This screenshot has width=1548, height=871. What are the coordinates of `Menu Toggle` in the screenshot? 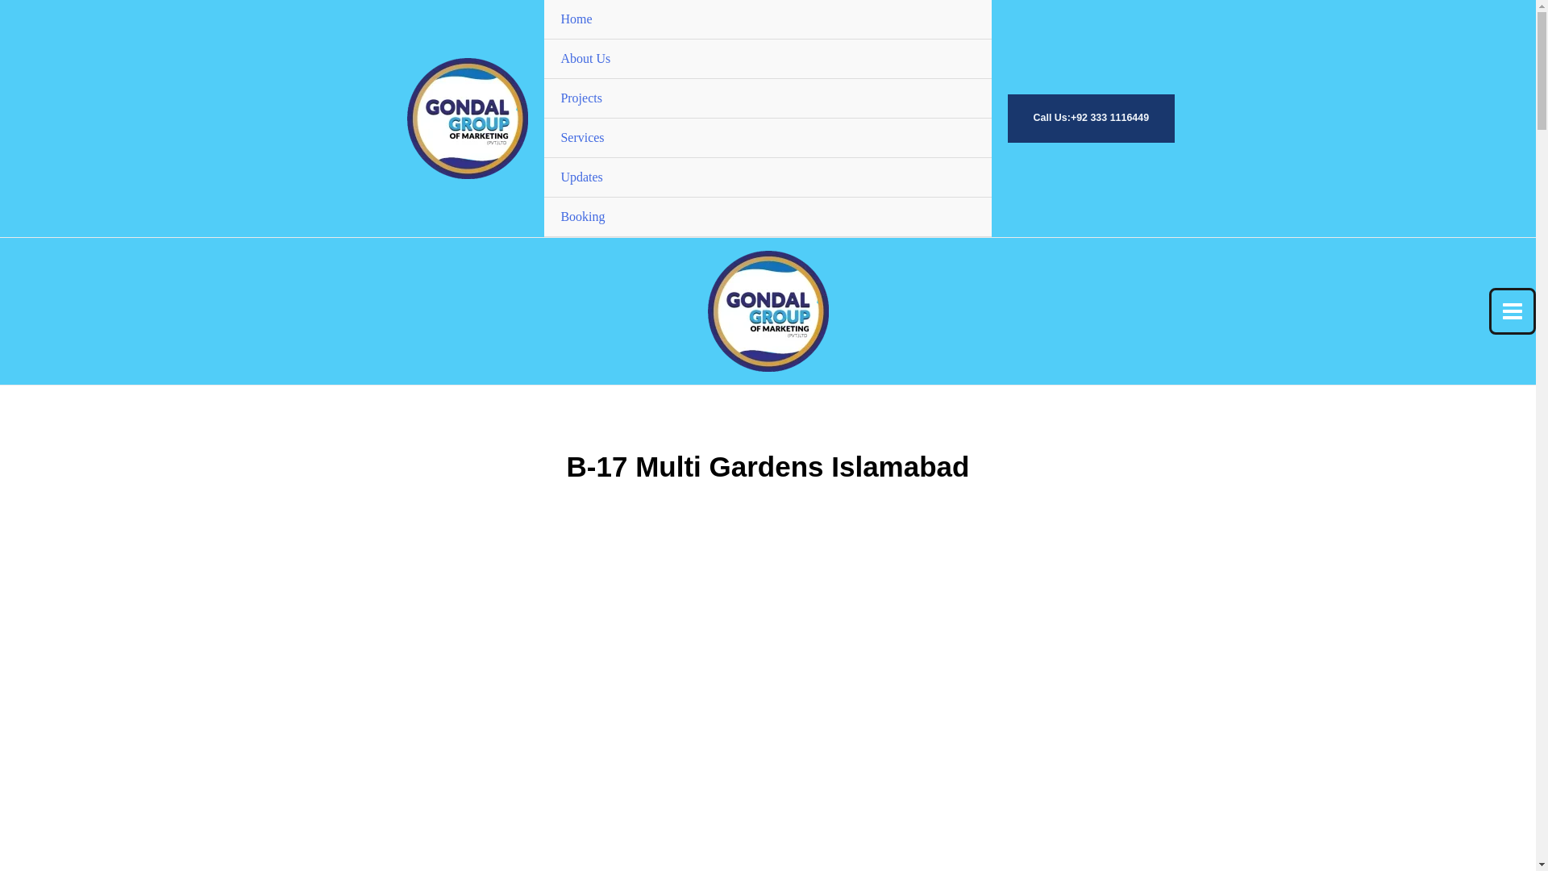 It's located at (963, 40).